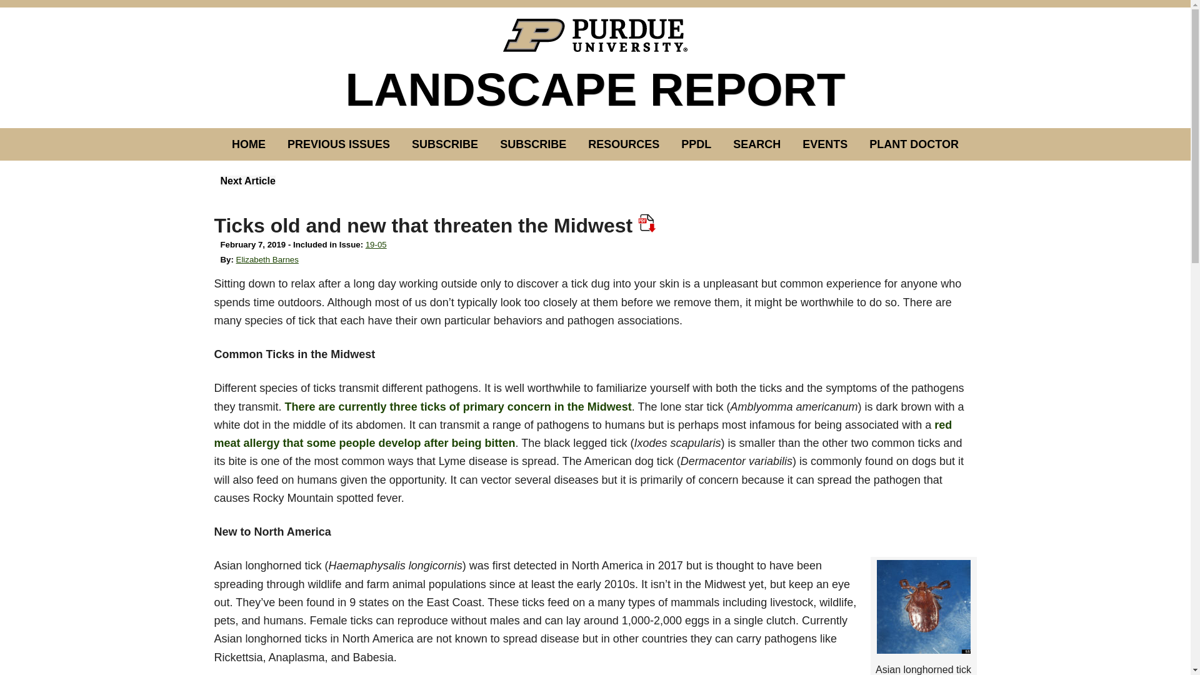 The width and height of the screenshot is (1200, 675). I want to click on 19-05, so click(376, 244).